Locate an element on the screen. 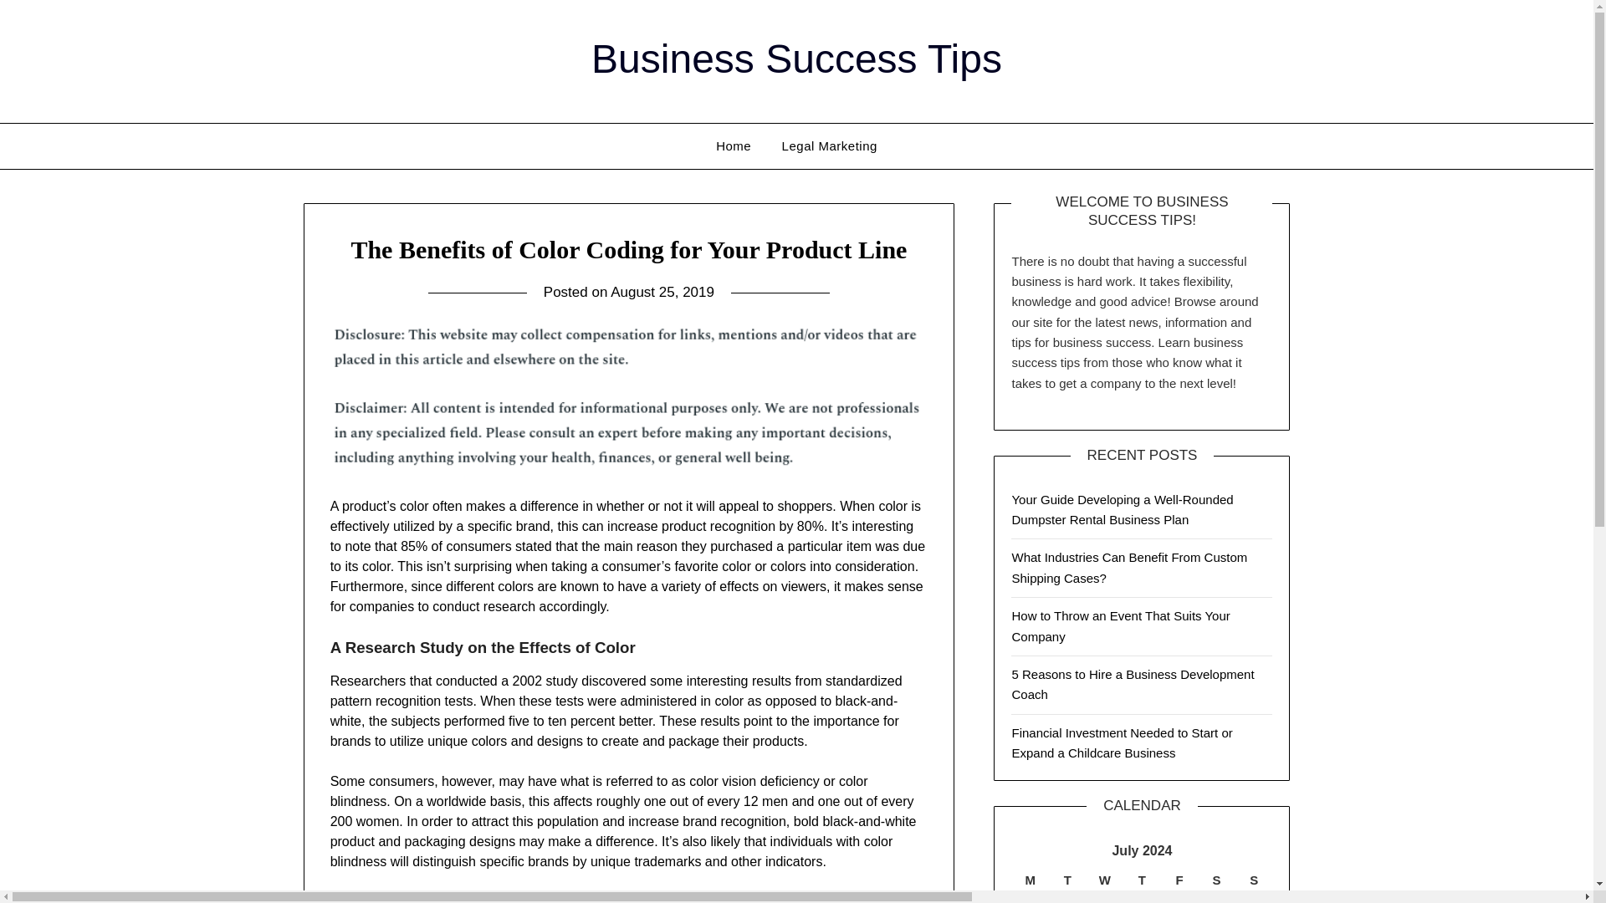 The width and height of the screenshot is (1606, 903). Monday is located at coordinates (1030, 880).